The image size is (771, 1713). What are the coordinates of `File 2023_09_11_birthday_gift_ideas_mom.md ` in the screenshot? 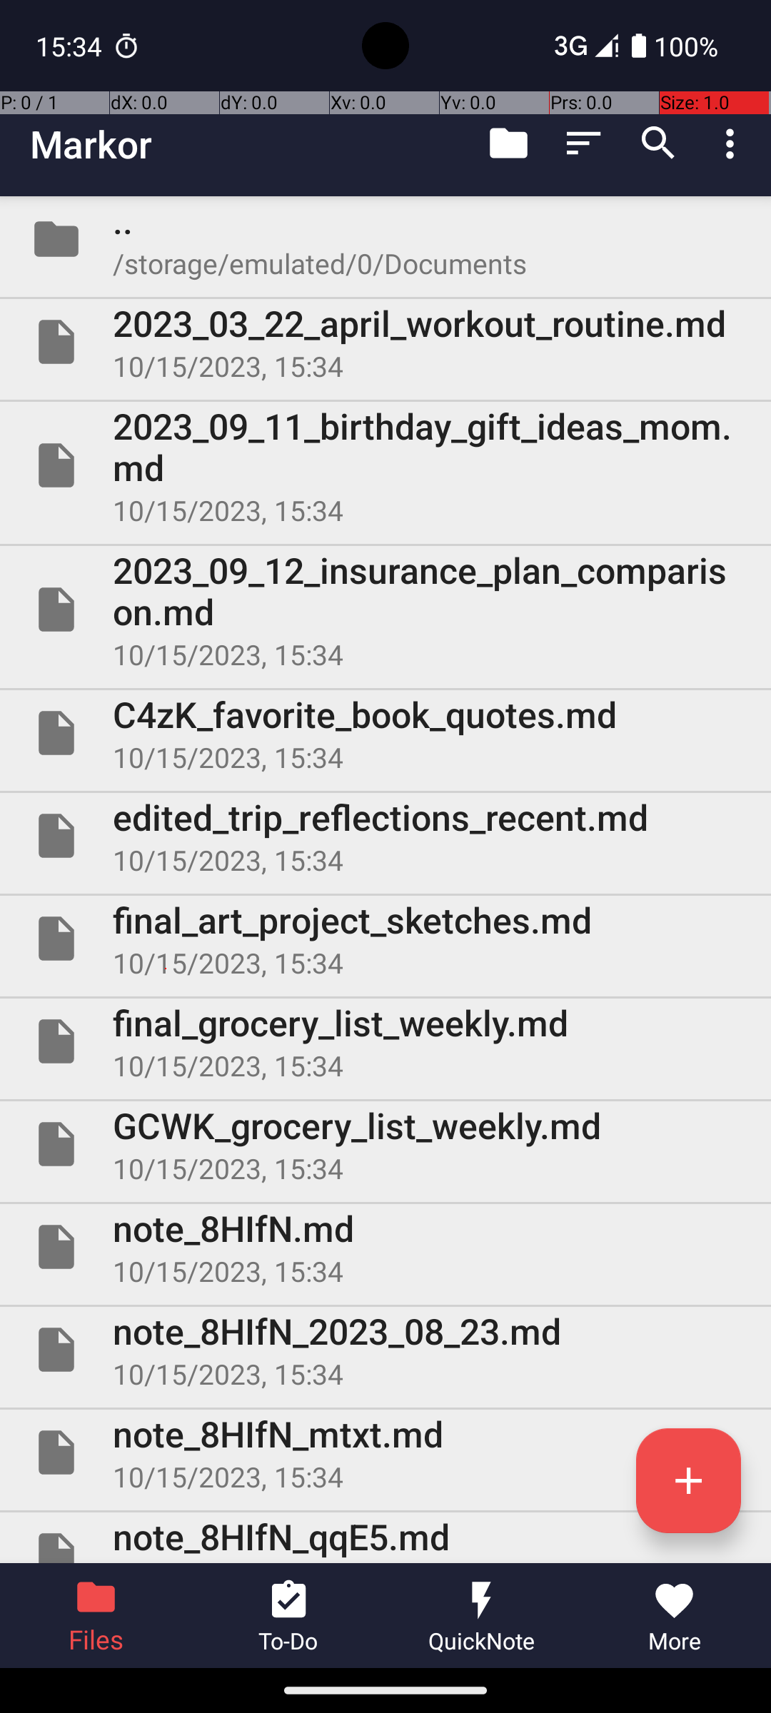 It's located at (385, 465).